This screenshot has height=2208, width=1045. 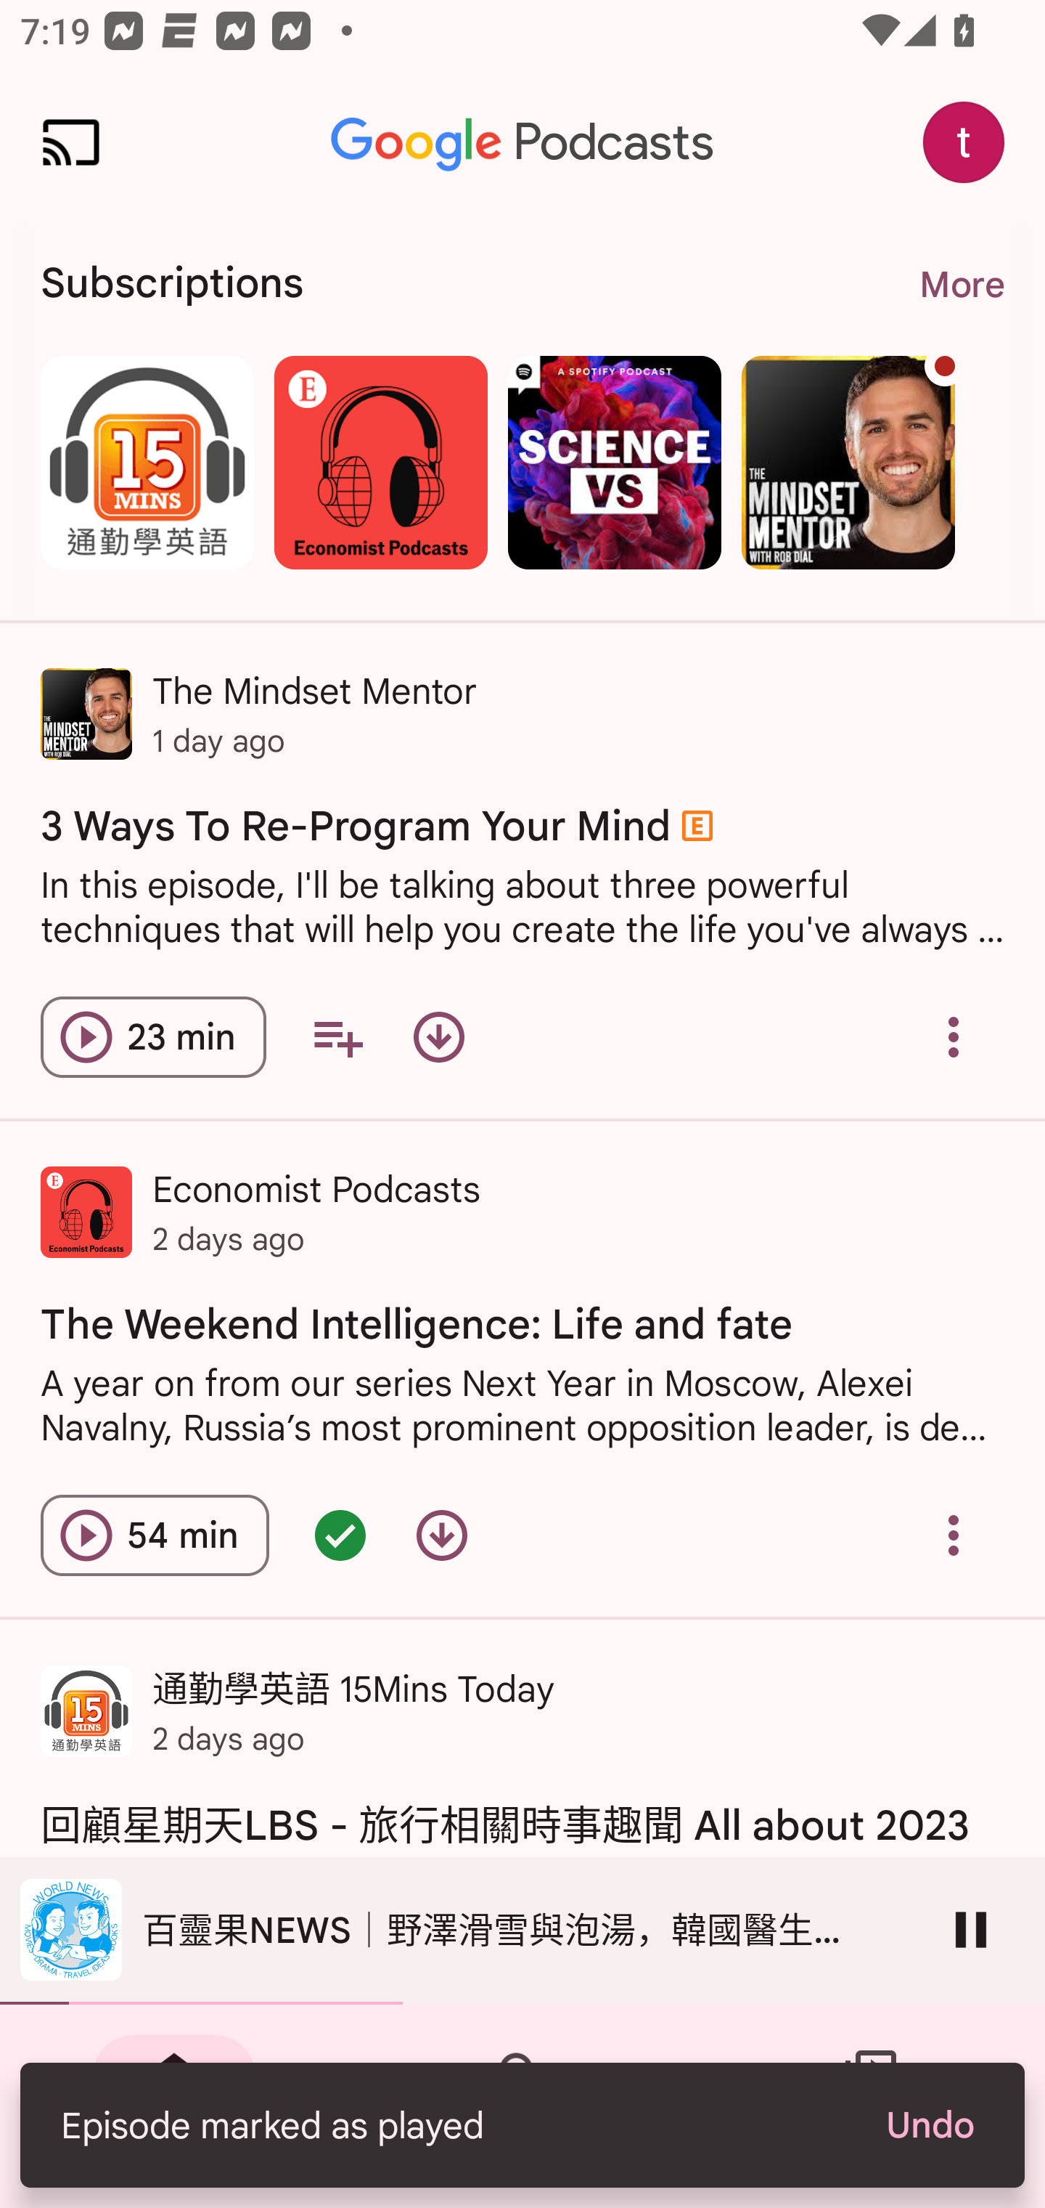 I want to click on More More. Navigate to subscriptions page., so click(x=961, y=285).